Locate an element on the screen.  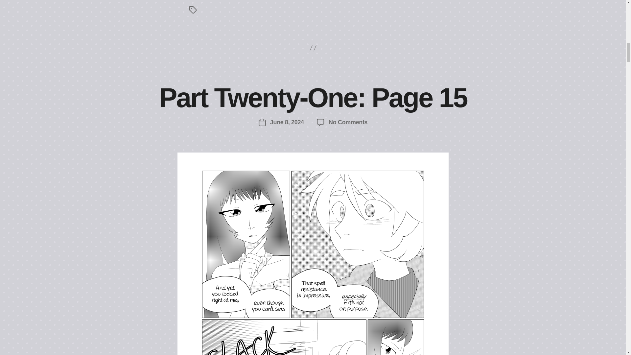
June 8, 2024 is located at coordinates (348, 122).